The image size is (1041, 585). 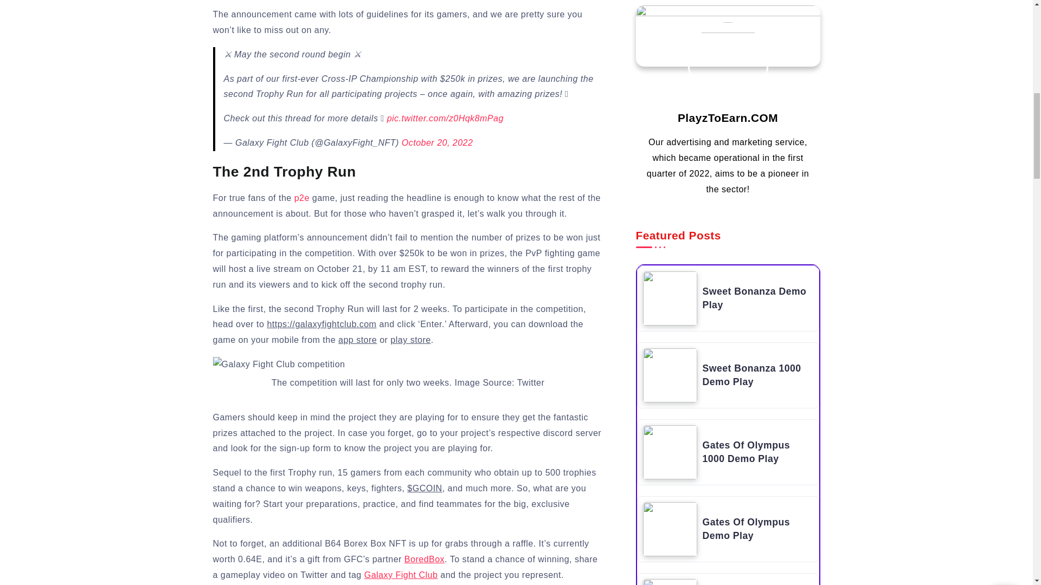 I want to click on p2e, so click(x=301, y=198).